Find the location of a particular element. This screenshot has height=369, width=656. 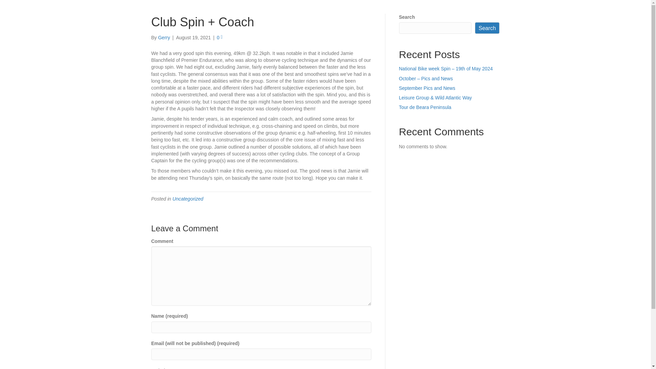

Home is located at coordinates (445, 11).